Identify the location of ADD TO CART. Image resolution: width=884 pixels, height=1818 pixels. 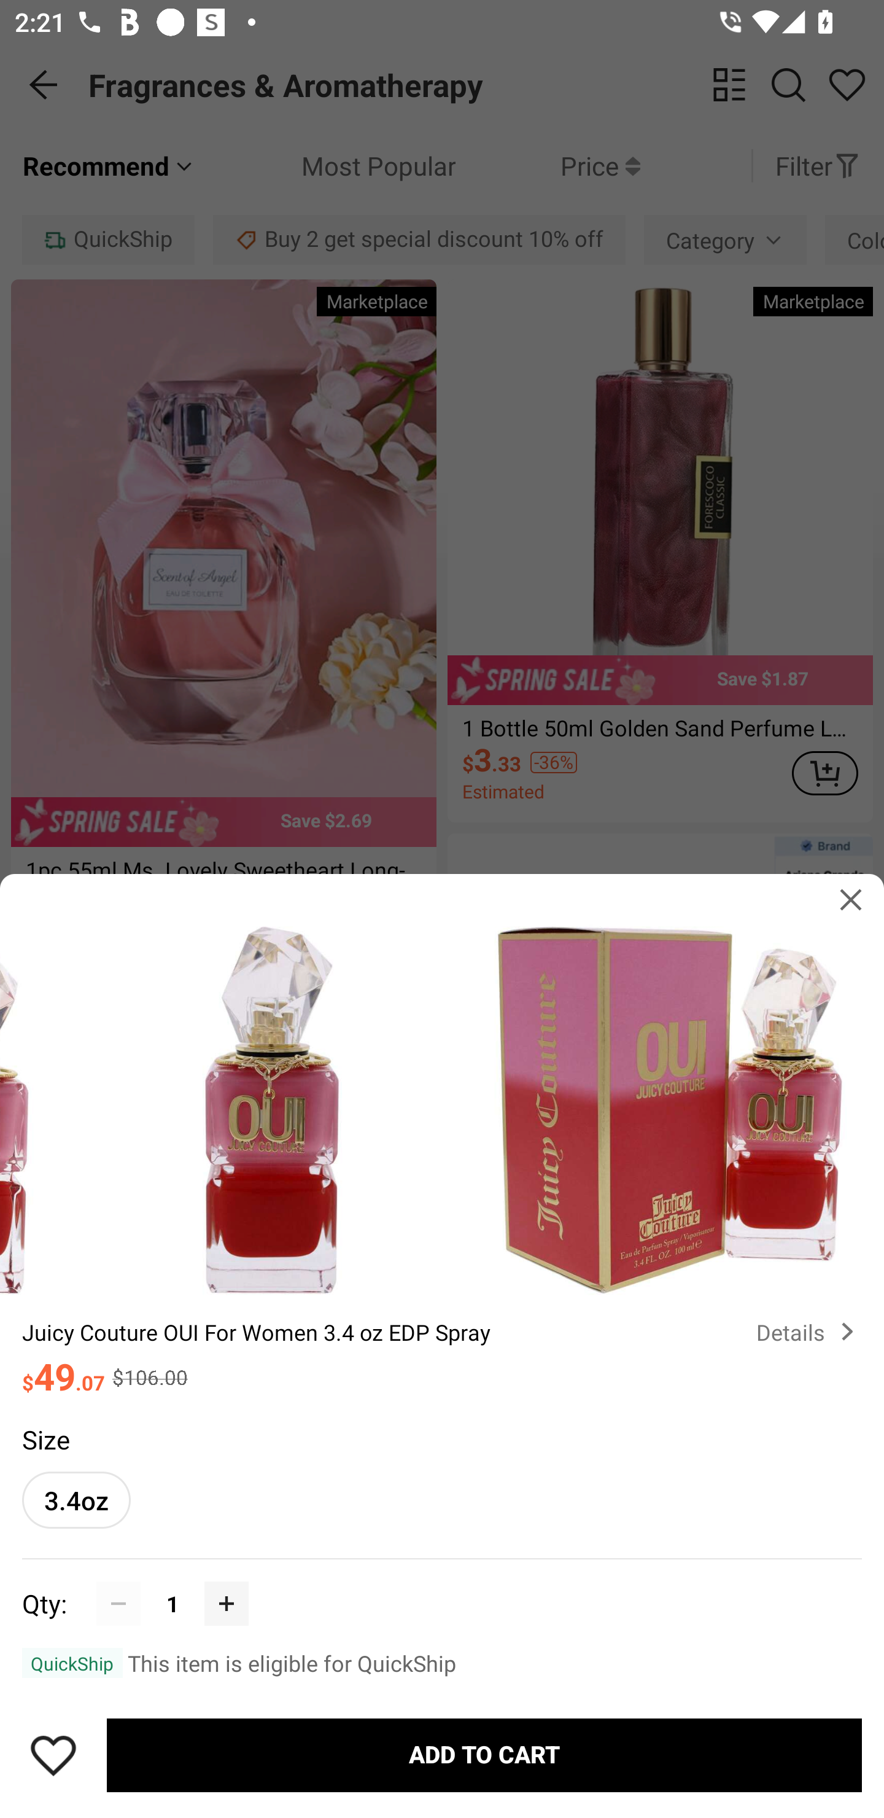
(484, 1755).